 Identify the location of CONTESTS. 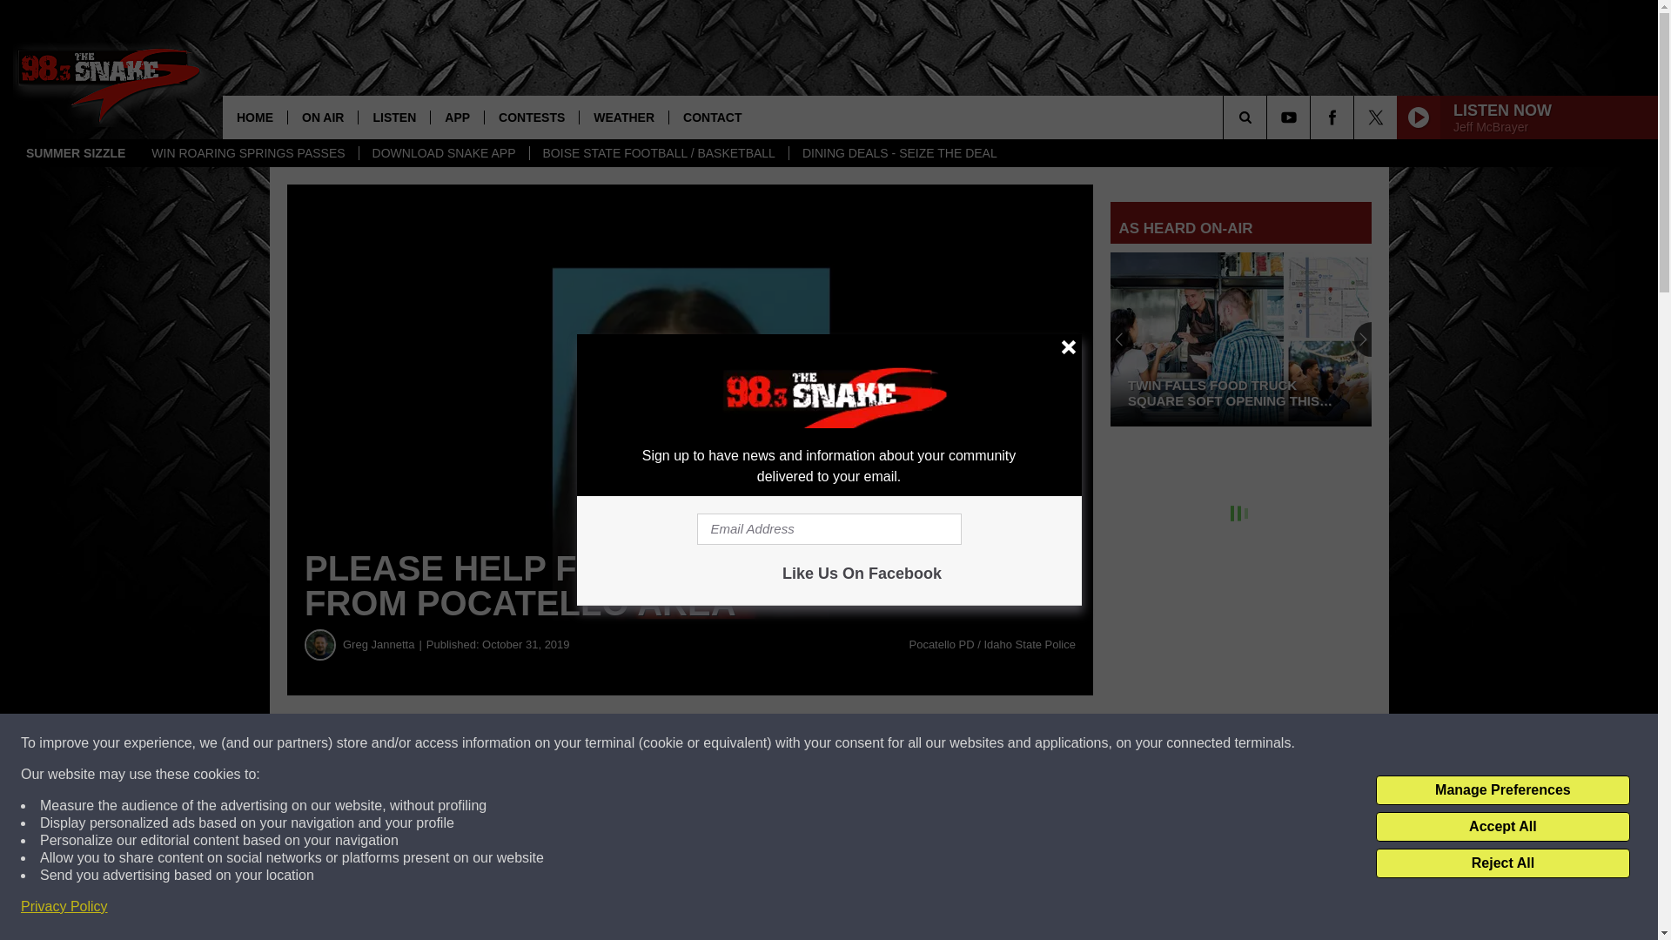
(531, 117).